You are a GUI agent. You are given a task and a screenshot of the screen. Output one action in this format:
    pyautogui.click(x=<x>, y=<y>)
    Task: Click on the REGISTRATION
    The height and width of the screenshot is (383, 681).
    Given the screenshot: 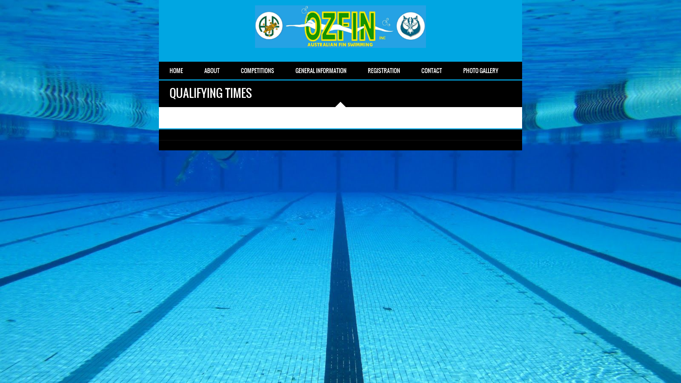 What is the action you would take?
    pyautogui.click(x=384, y=71)
    